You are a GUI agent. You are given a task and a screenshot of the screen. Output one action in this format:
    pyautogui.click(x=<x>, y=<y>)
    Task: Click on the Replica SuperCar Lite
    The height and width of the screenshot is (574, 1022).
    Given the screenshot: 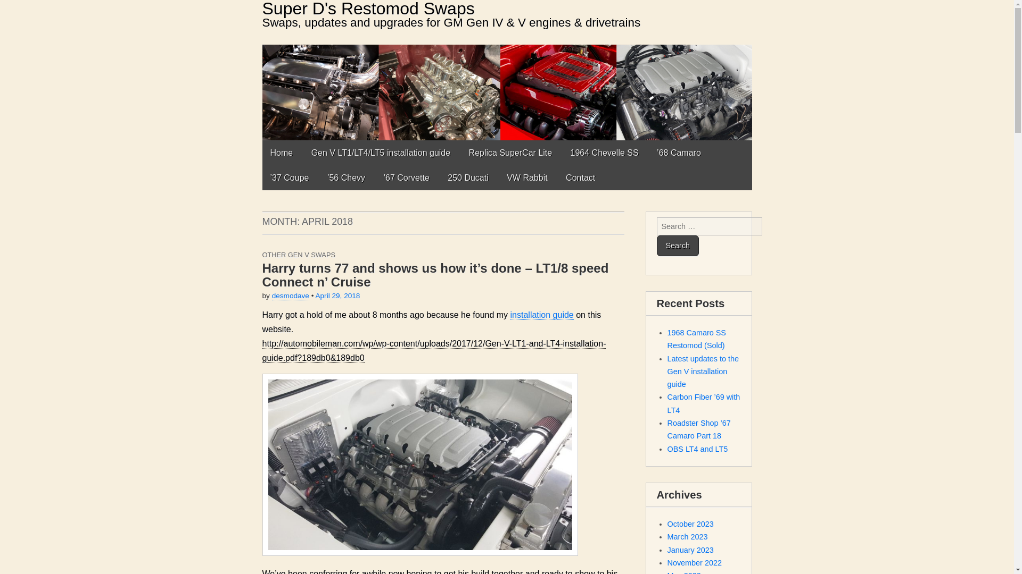 What is the action you would take?
    pyautogui.click(x=510, y=153)
    